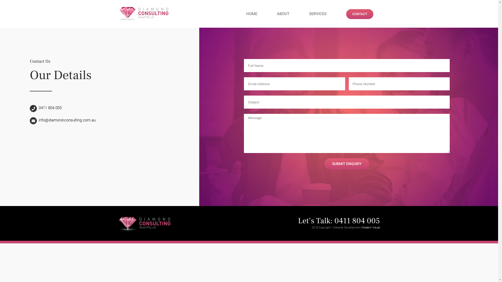 The width and height of the screenshot is (502, 282). I want to click on SUBMIT ENQUIRY, so click(347, 164).